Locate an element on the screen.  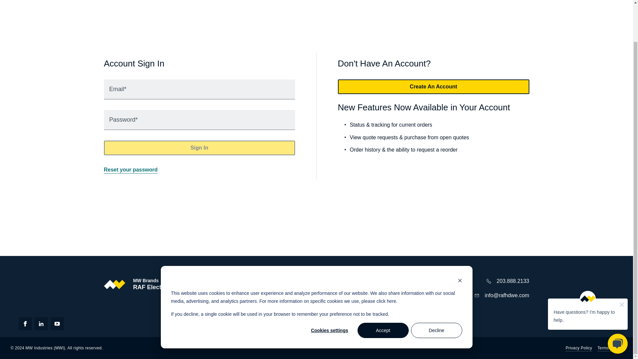
Distributors is located at coordinates (321, 281).